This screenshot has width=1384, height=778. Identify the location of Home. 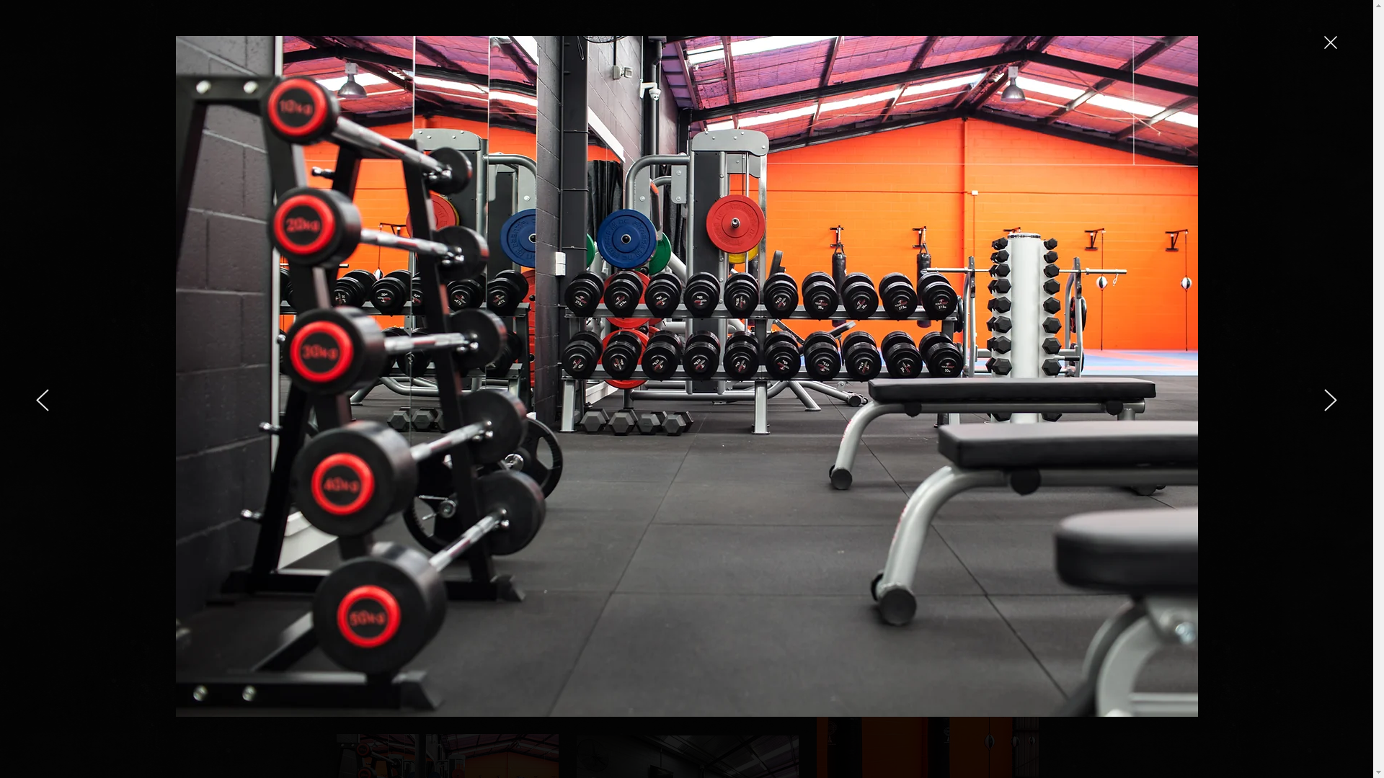
(373, 360).